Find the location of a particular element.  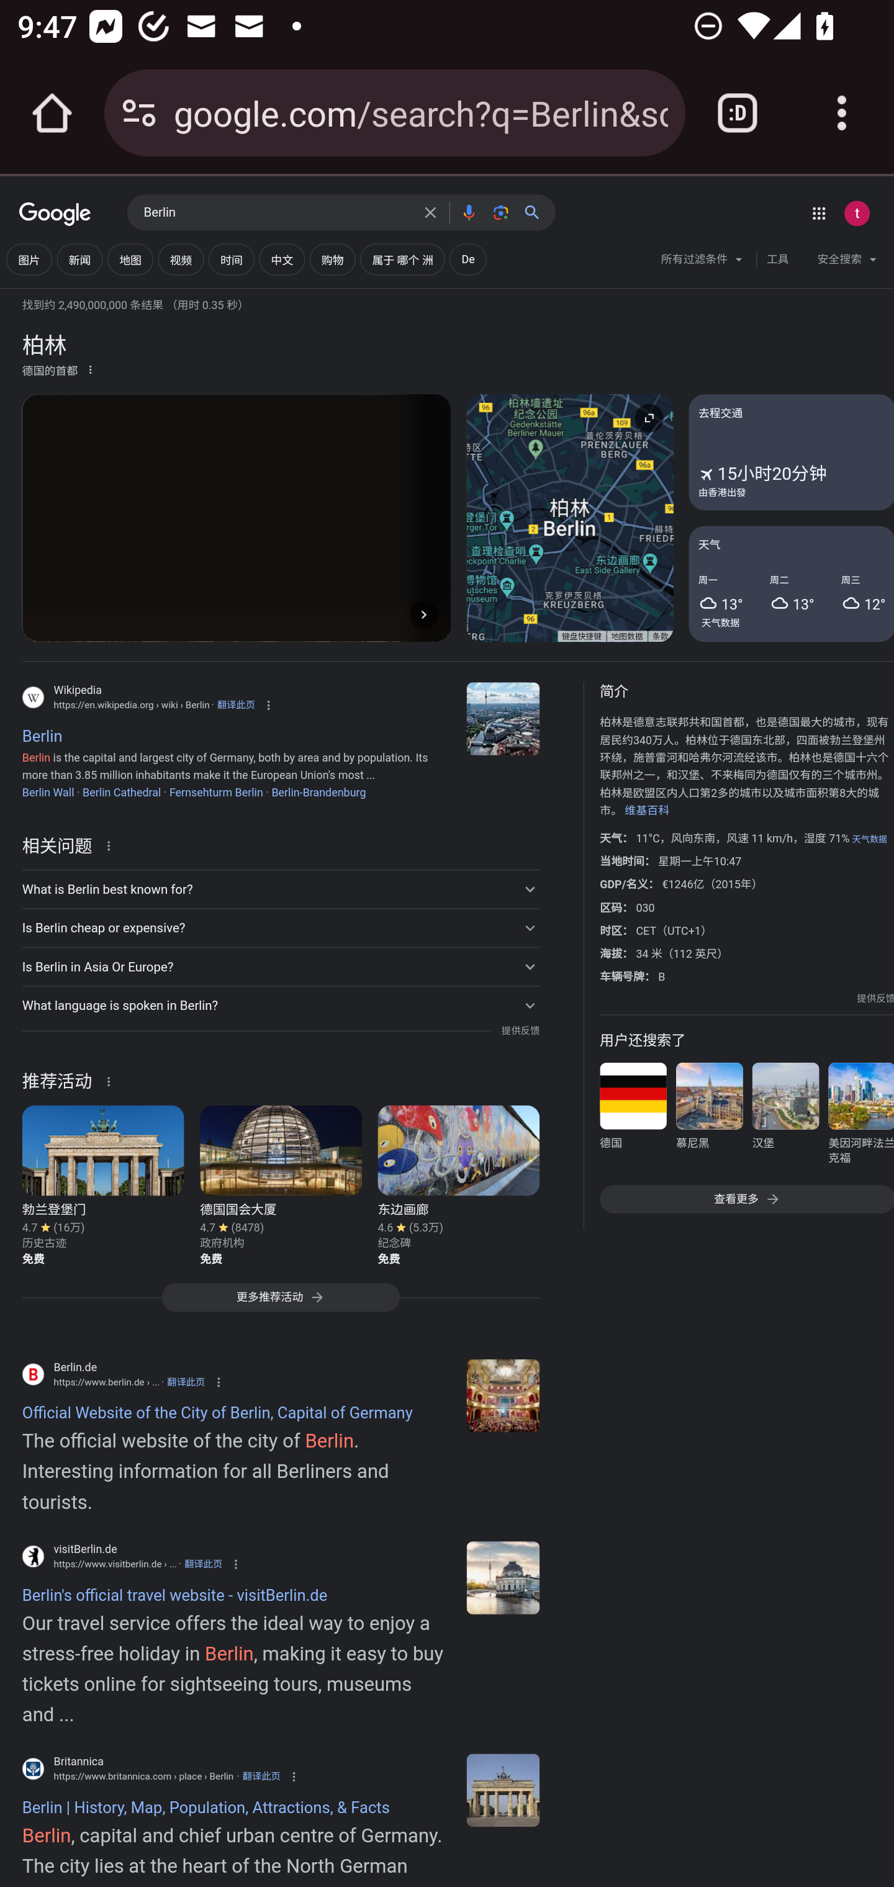

翻译此页 is located at coordinates (261, 1777).